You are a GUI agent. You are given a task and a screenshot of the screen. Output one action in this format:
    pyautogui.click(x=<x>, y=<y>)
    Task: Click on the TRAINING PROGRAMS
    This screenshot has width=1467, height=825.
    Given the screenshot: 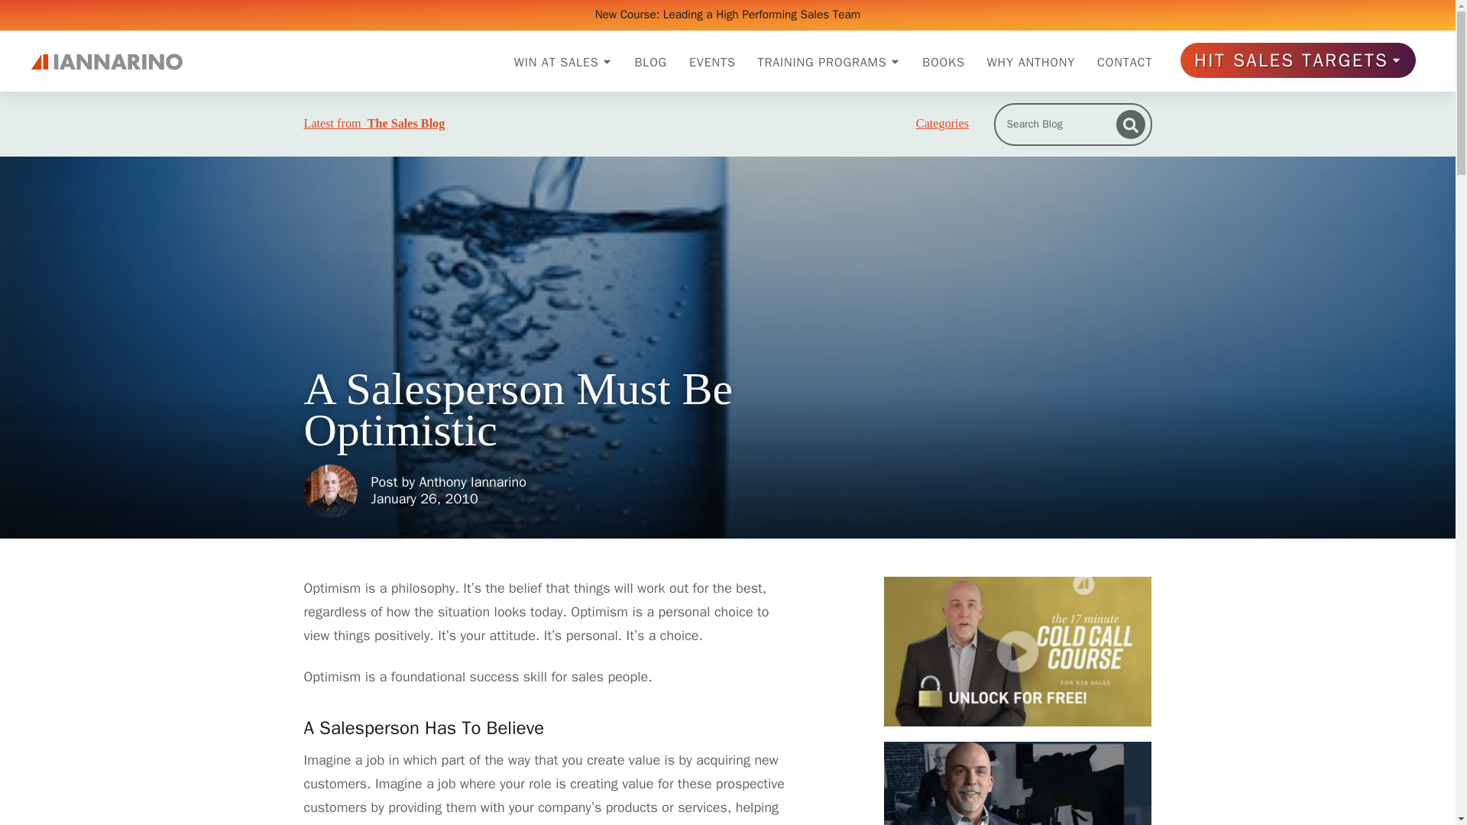 What is the action you would take?
    pyautogui.click(x=829, y=61)
    